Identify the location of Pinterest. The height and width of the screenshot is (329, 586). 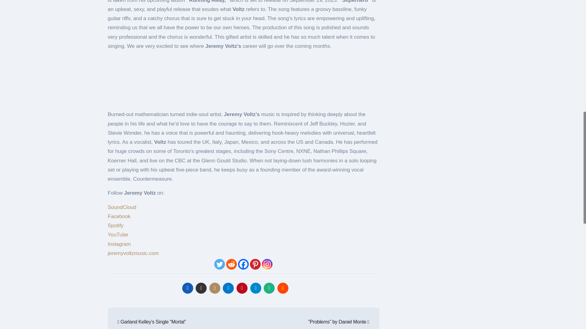
(255, 264).